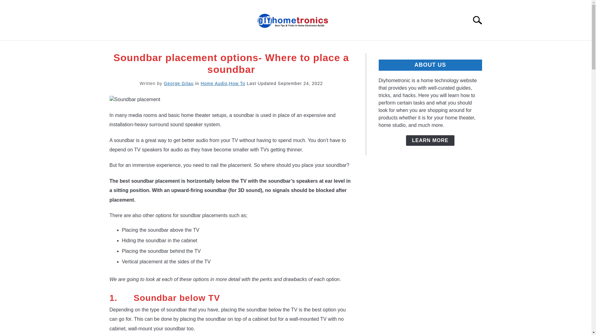 This screenshot has height=335, width=596. I want to click on George Gitau, so click(179, 83).